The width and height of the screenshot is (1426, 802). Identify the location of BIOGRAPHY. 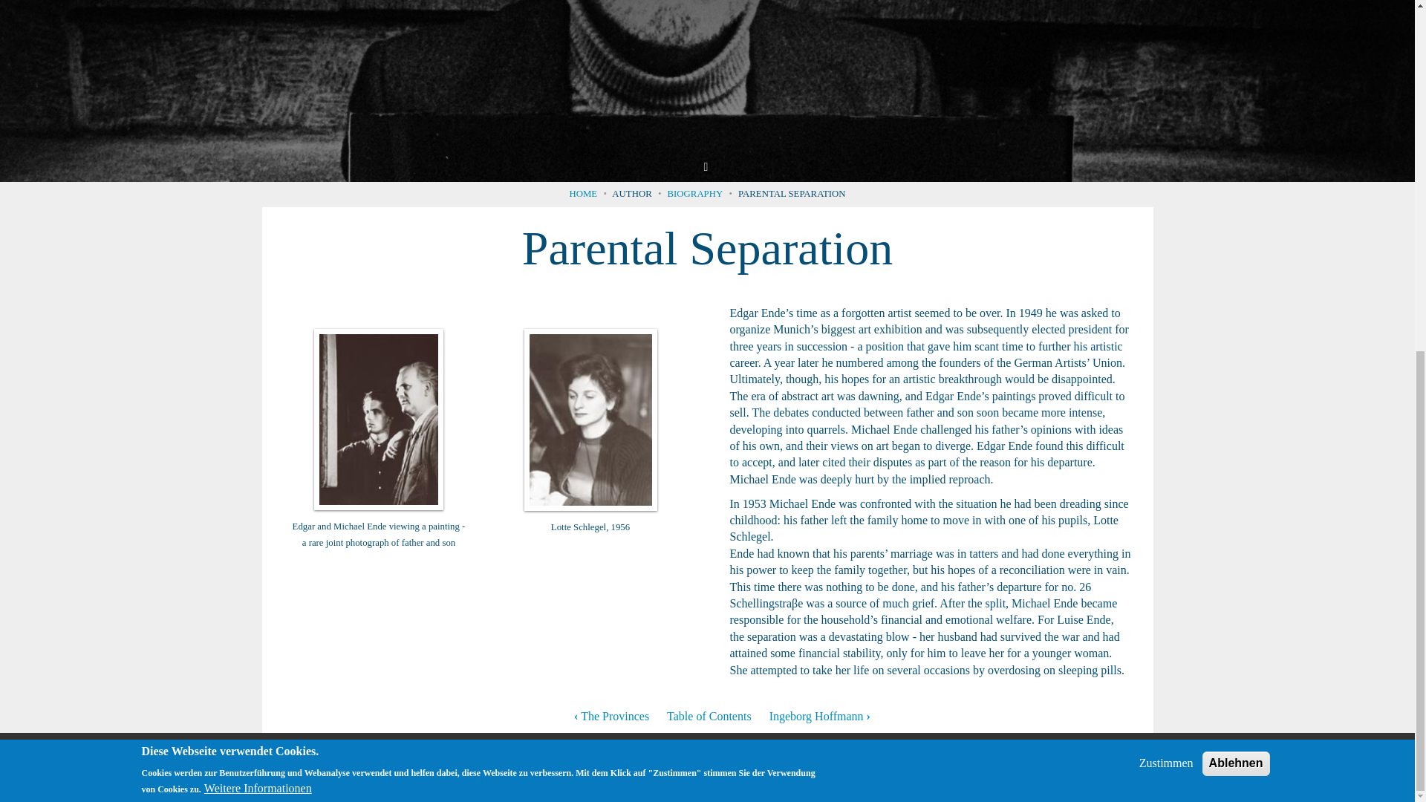
(695, 193).